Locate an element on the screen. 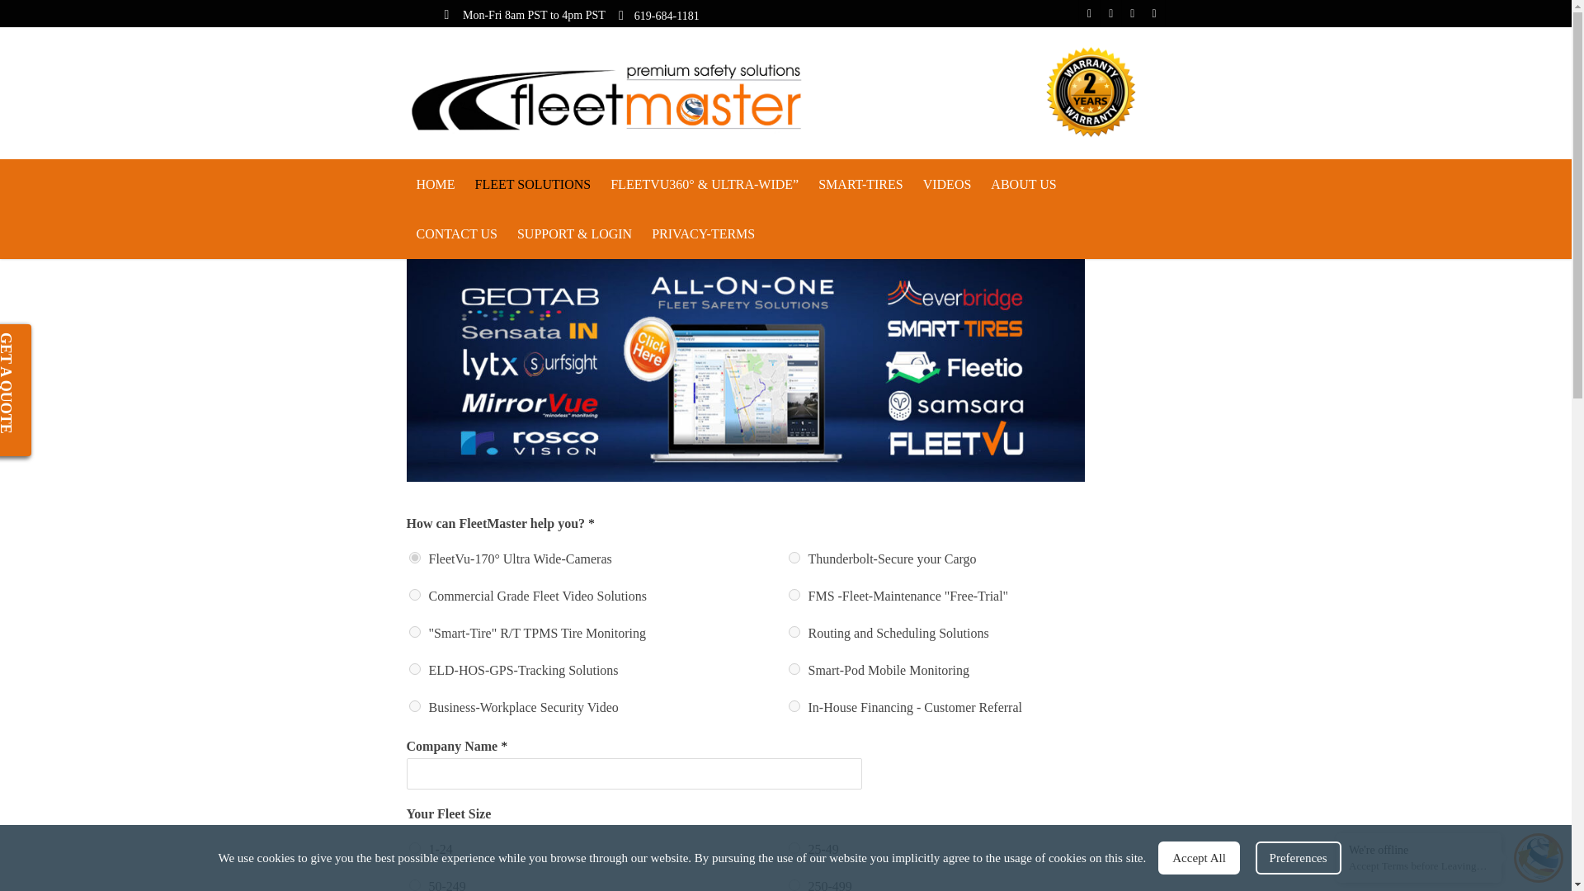 The image size is (1584, 891). Commercial Grade Fleet Video Solutions is located at coordinates (414, 594).